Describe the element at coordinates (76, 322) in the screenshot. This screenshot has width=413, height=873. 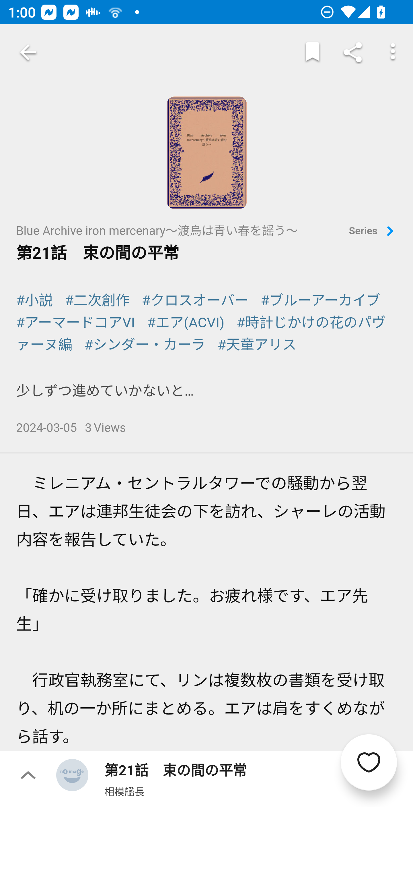
I see `#アーマードコアⅥ` at that location.